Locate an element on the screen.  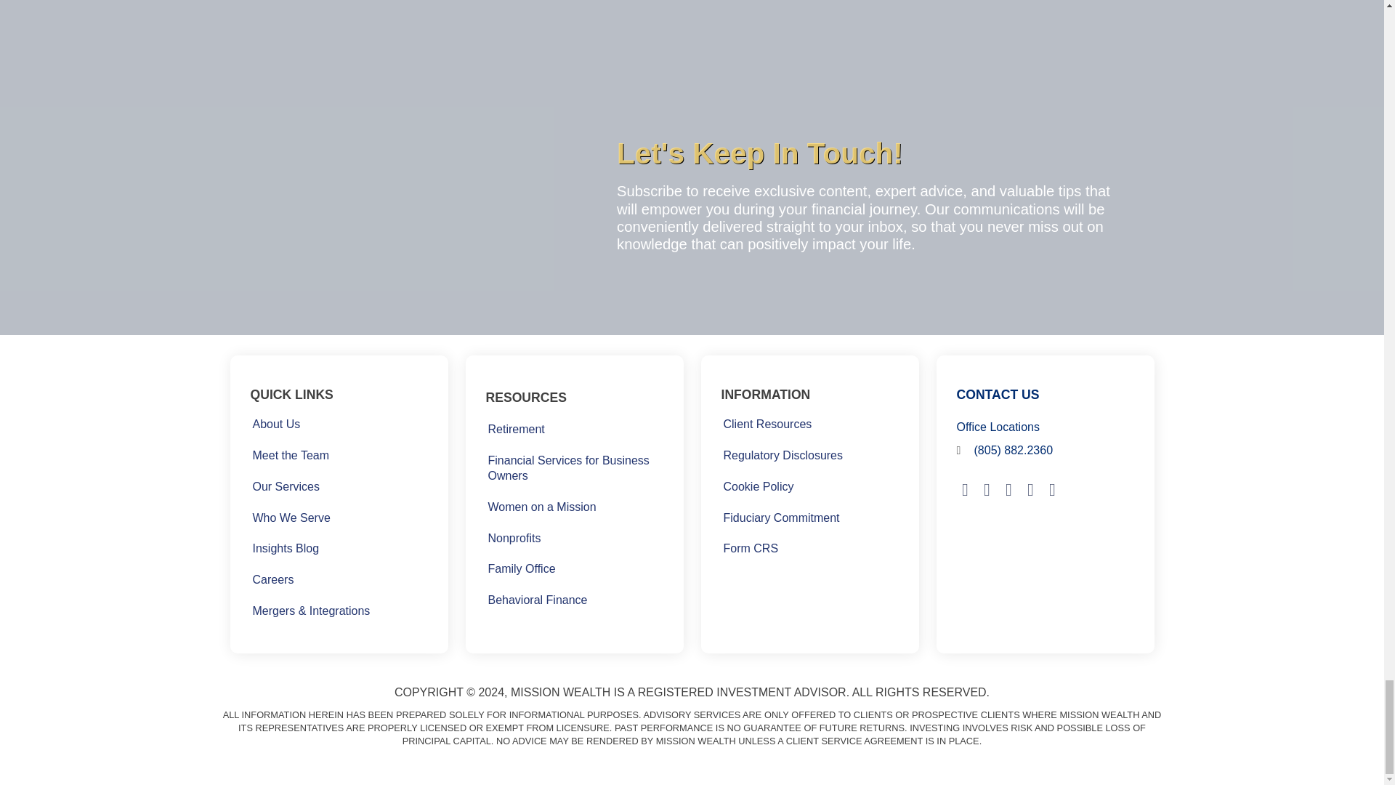
Careers is located at coordinates (272, 580).